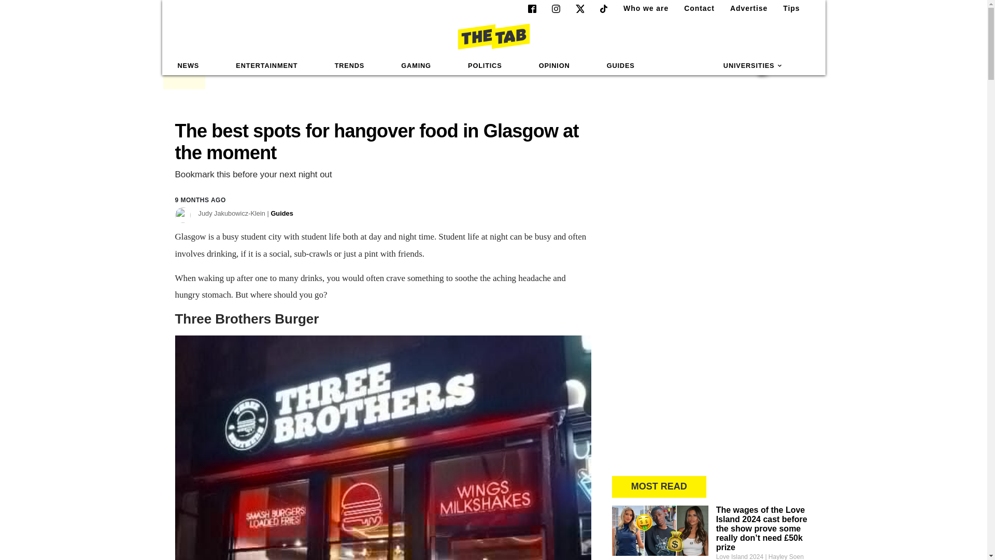  I want to click on OPINION, so click(555, 66).